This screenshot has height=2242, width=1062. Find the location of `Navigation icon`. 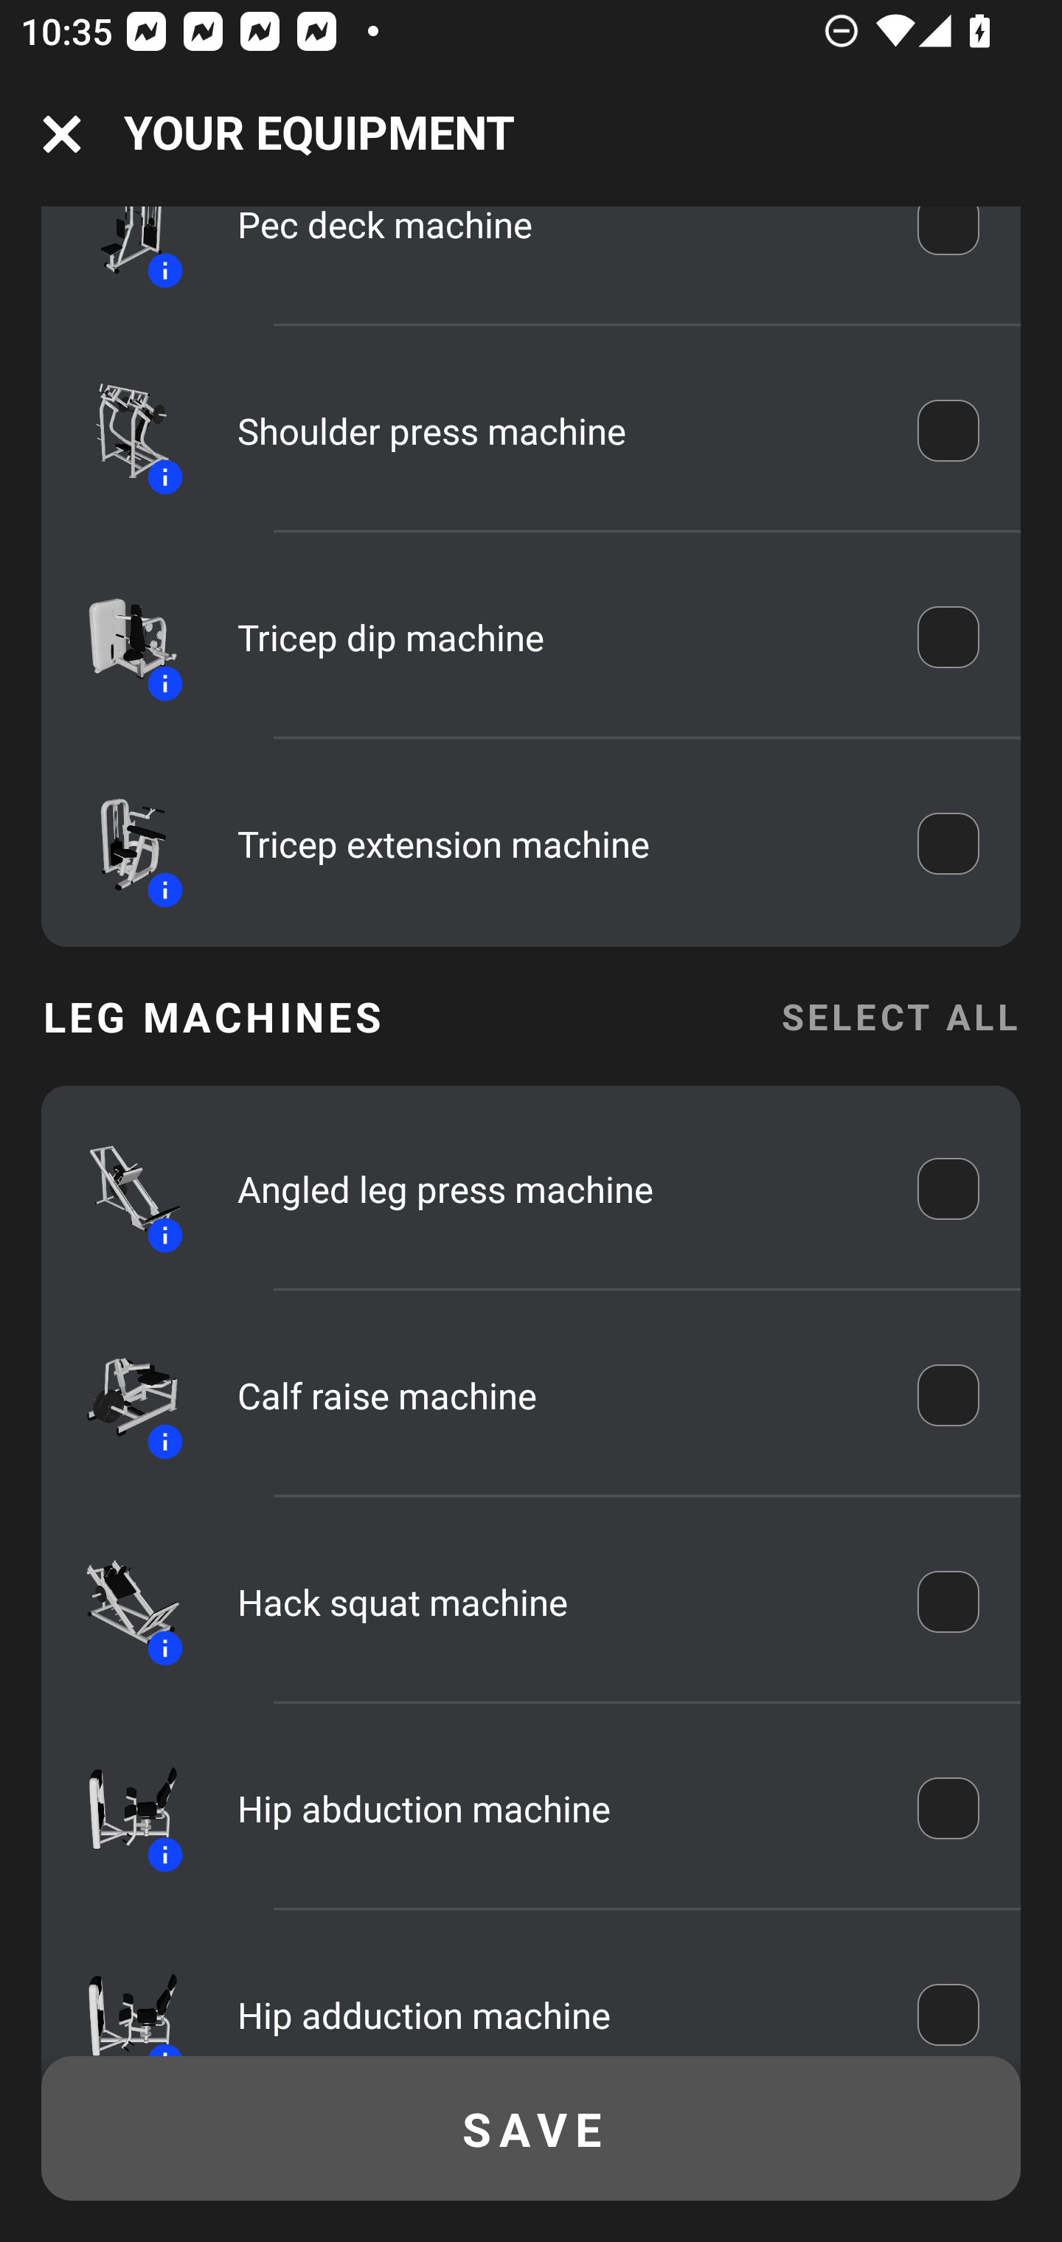

Navigation icon is located at coordinates (62, 134).